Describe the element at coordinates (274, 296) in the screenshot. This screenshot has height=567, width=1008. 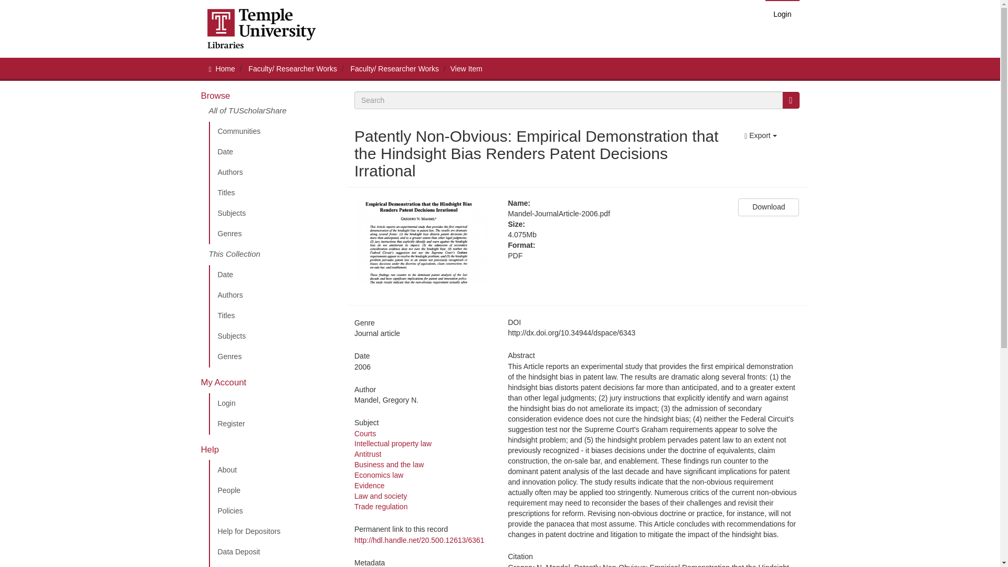
I see `Authors` at that location.